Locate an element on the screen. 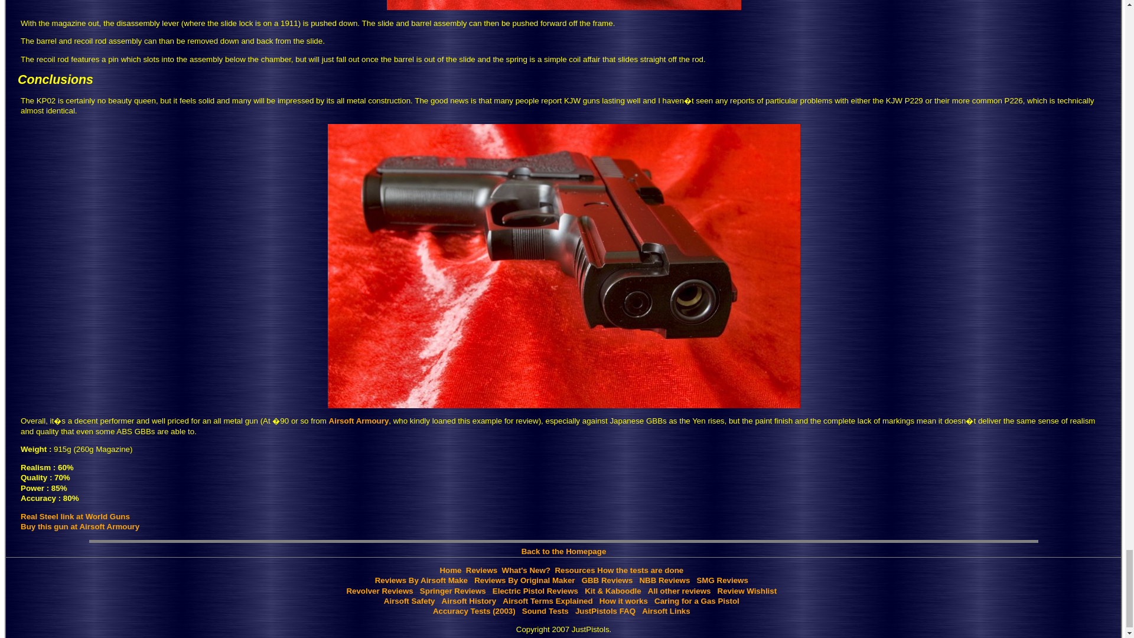  Airsoft Armoury is located at coordinates (359, 421).